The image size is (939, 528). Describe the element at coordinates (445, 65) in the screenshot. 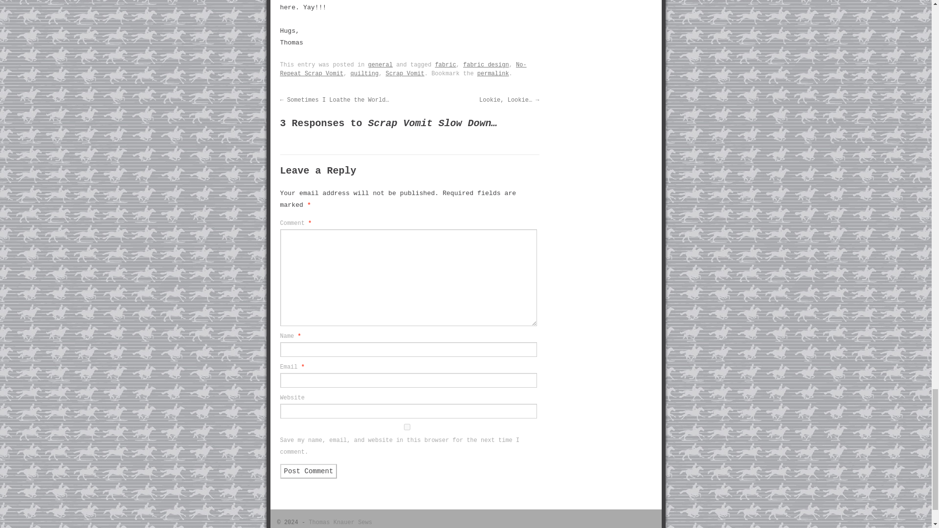

I see `fabric` at that location.